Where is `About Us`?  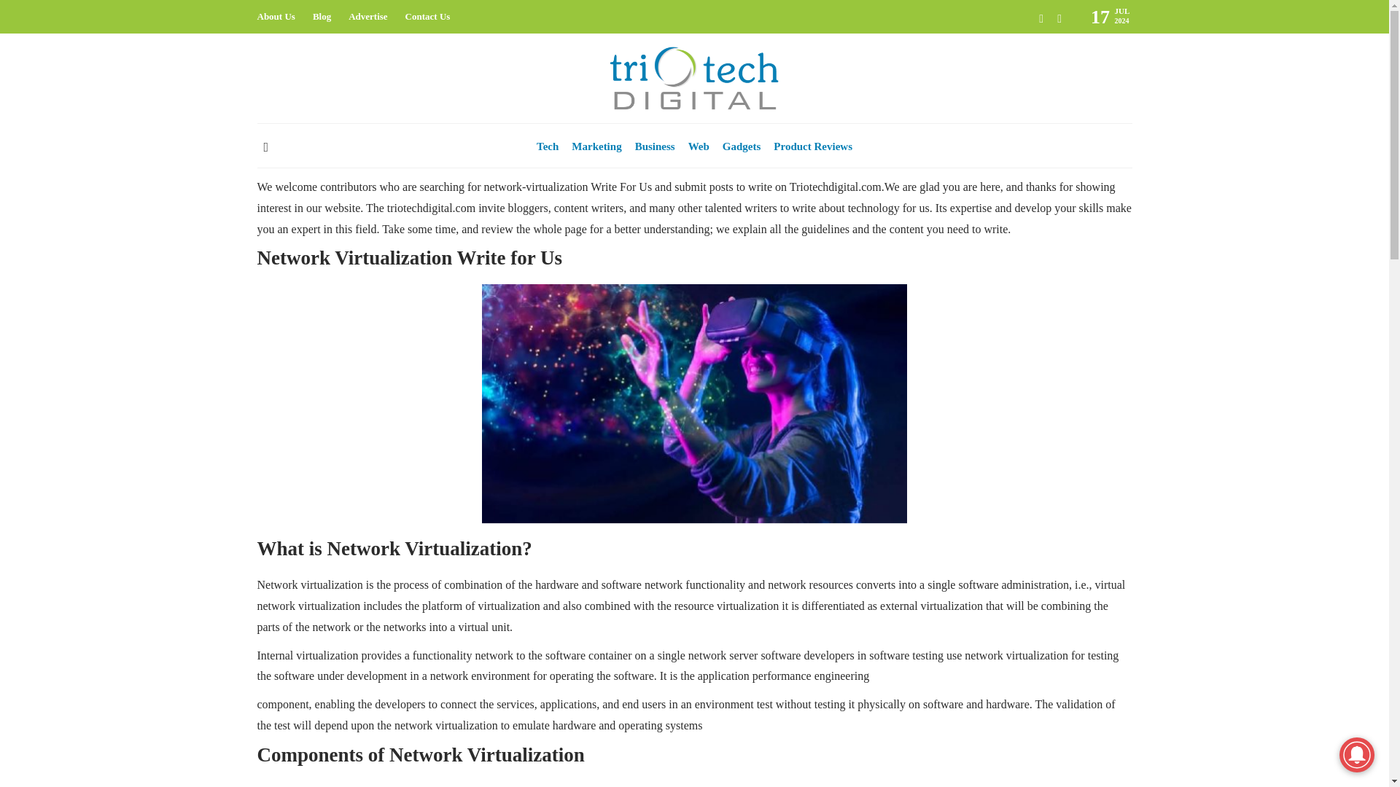
About Us is located at coordinates (275, 17).